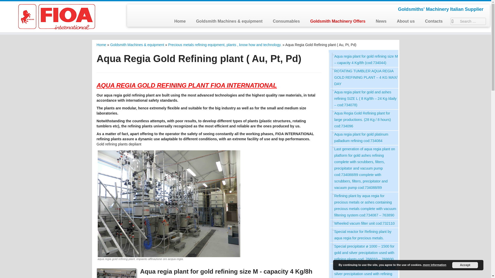 The height and width of the screenshot is (278, 495). What do you see at coordinates (381, 21) in the screenshot?
I see `News` at bounding box center [381, 21].